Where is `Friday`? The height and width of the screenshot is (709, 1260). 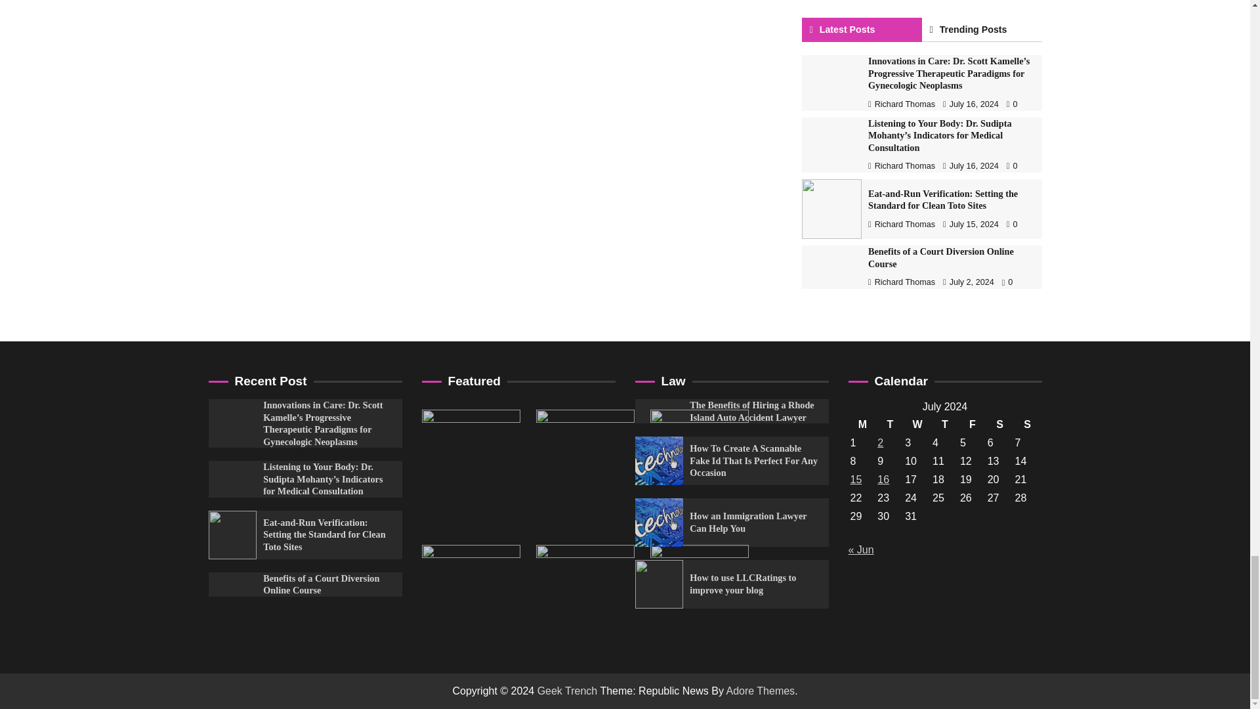
Friday is located at coordinates (972, 424).